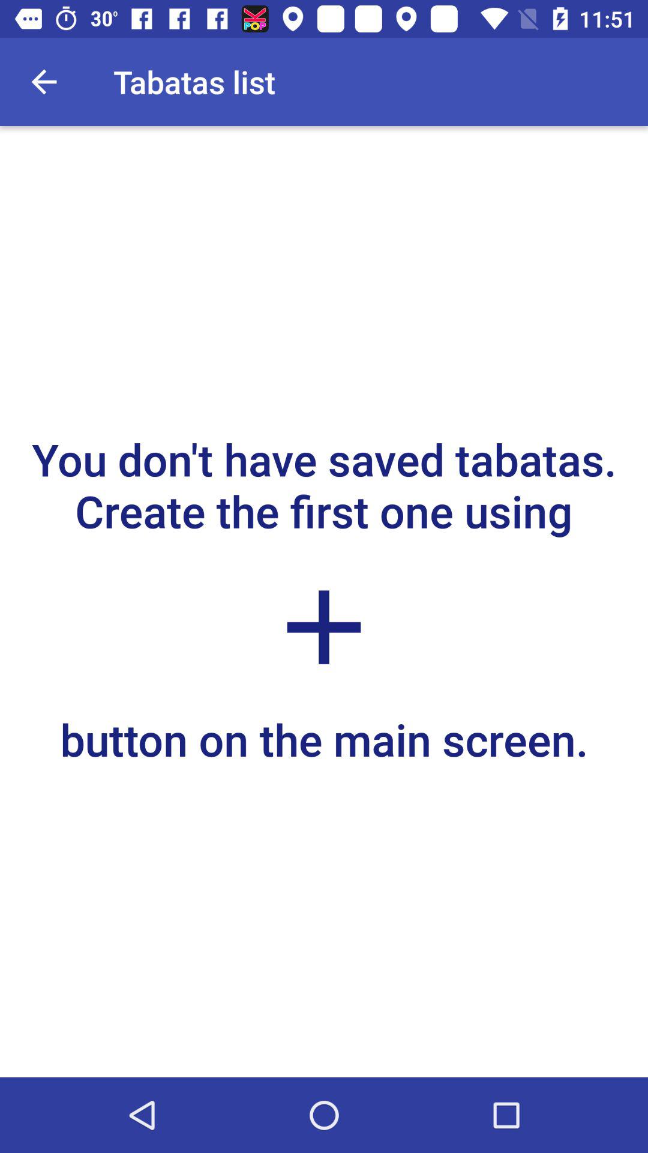 This screenshot has height=1153, width=648. I want to click on press item next to tabatas list item, so click(44, 82).